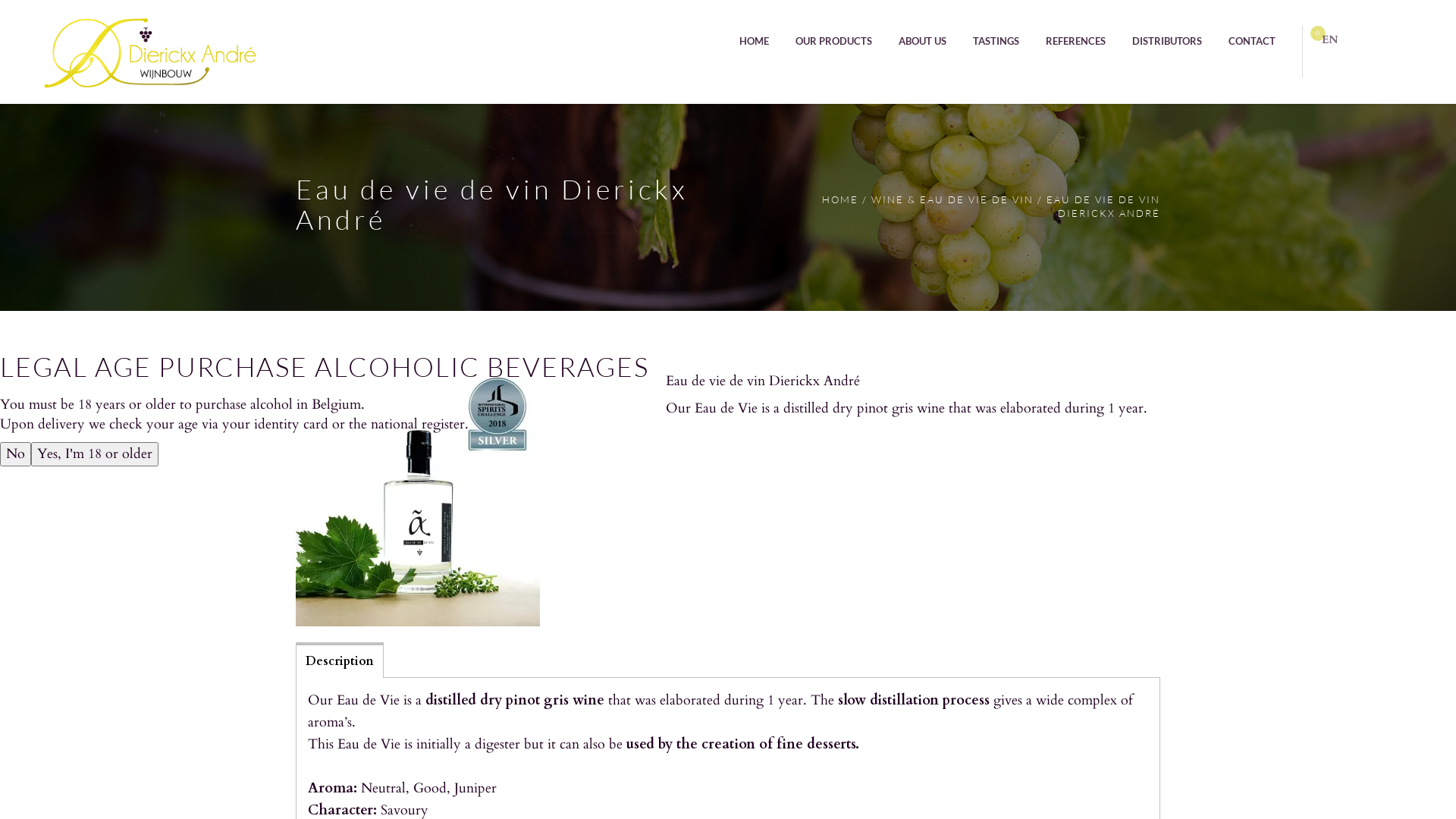 Image resolution: width=1456 pixels, height=819 pixels. I want to click on HOME, so click(754, 41).